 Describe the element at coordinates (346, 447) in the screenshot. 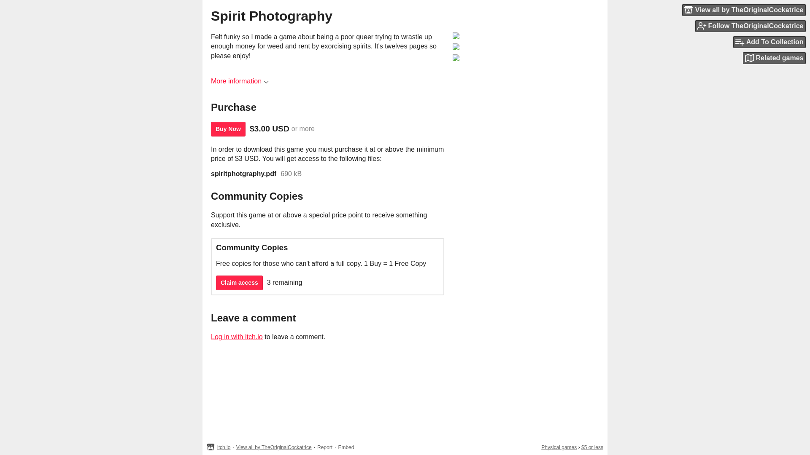

I see `Embed` at that location.